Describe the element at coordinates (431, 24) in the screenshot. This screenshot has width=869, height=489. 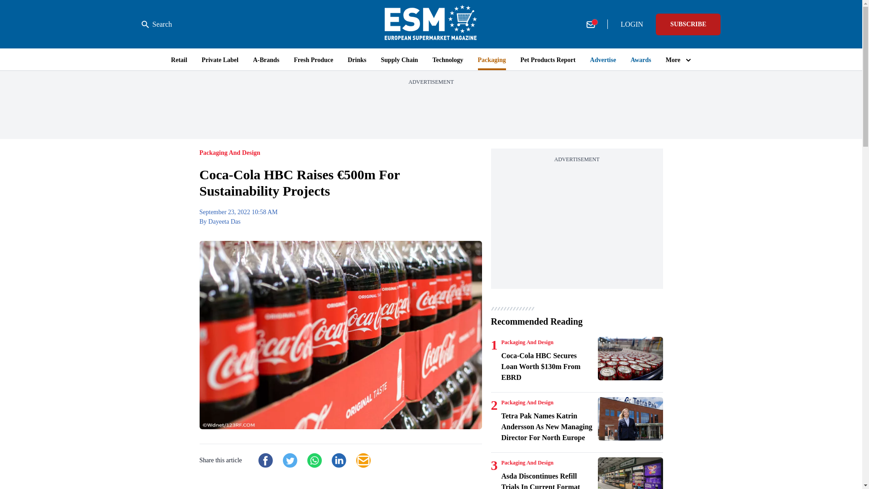
I see `ESM` at that location.